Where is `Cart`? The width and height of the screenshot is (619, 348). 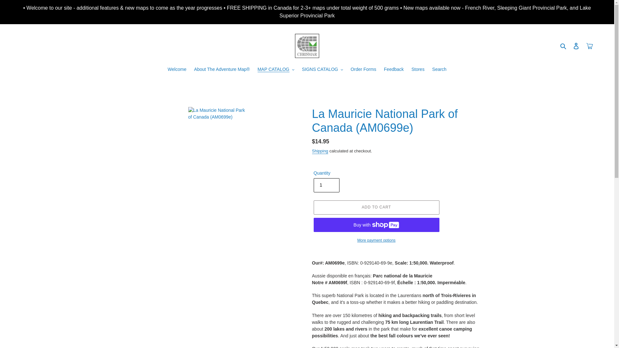
Cart is located at coordinates (590, 46).